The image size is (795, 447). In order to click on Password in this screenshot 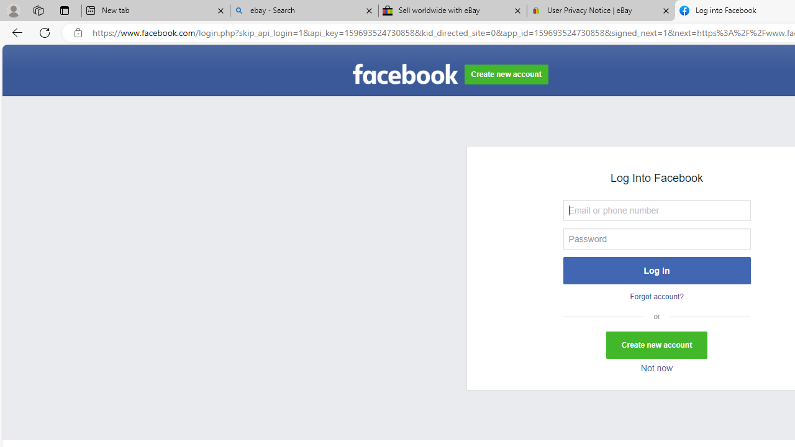, I will do `click(657, 238)`.